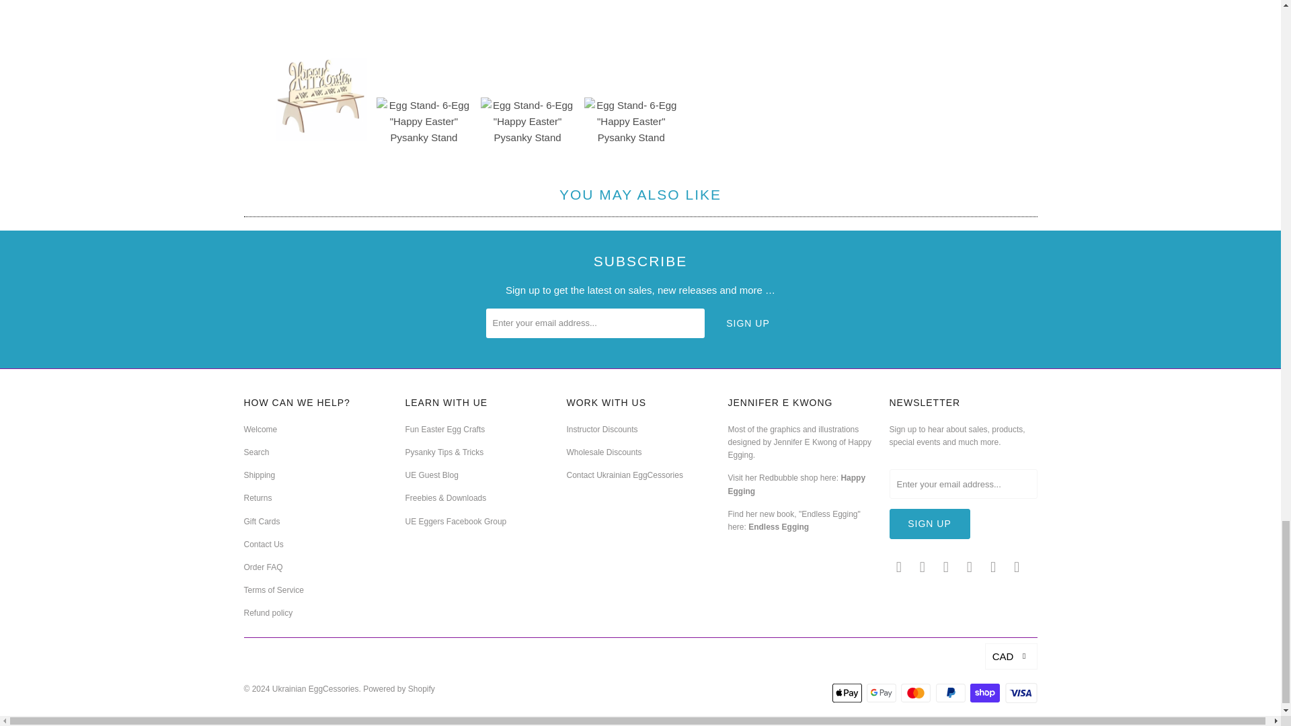 The height and width of the screenshot is (726, 1291). I want to click on Visa, so click(1020, 693).